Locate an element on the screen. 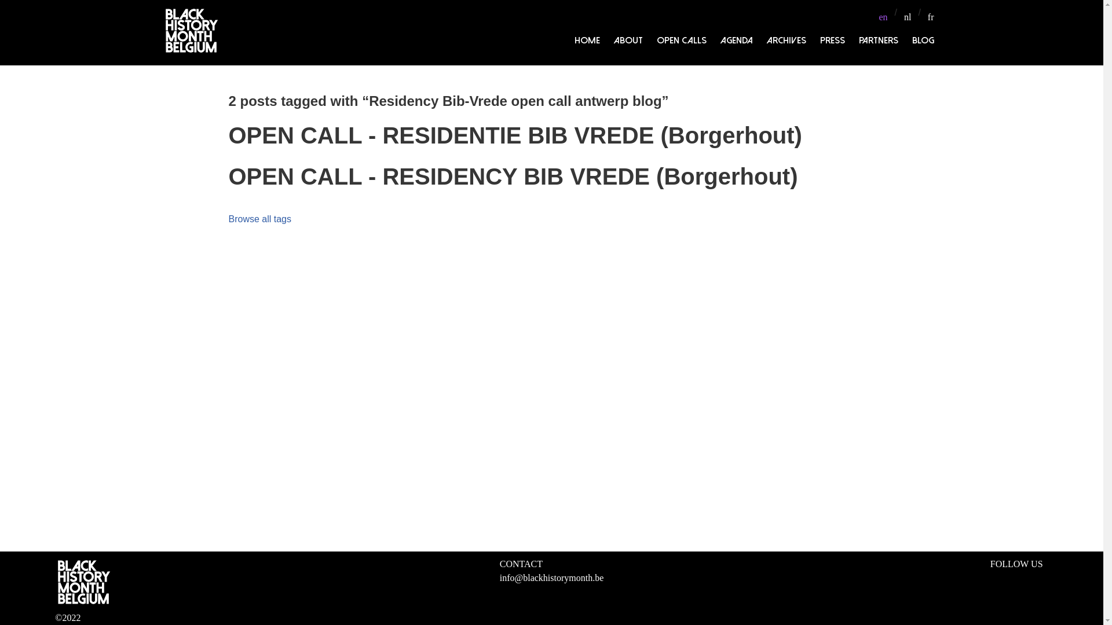  nl is located at coordinates (908, 17).